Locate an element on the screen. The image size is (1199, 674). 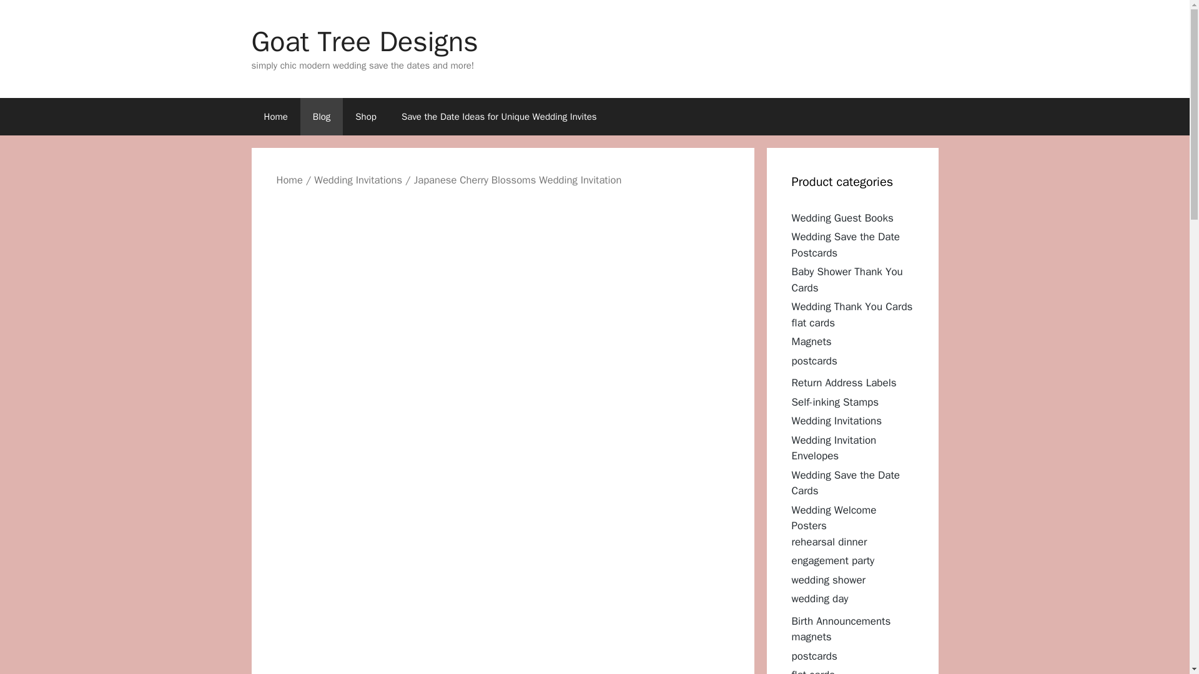
rehearsal dinner is located at coordinates (829, 542).